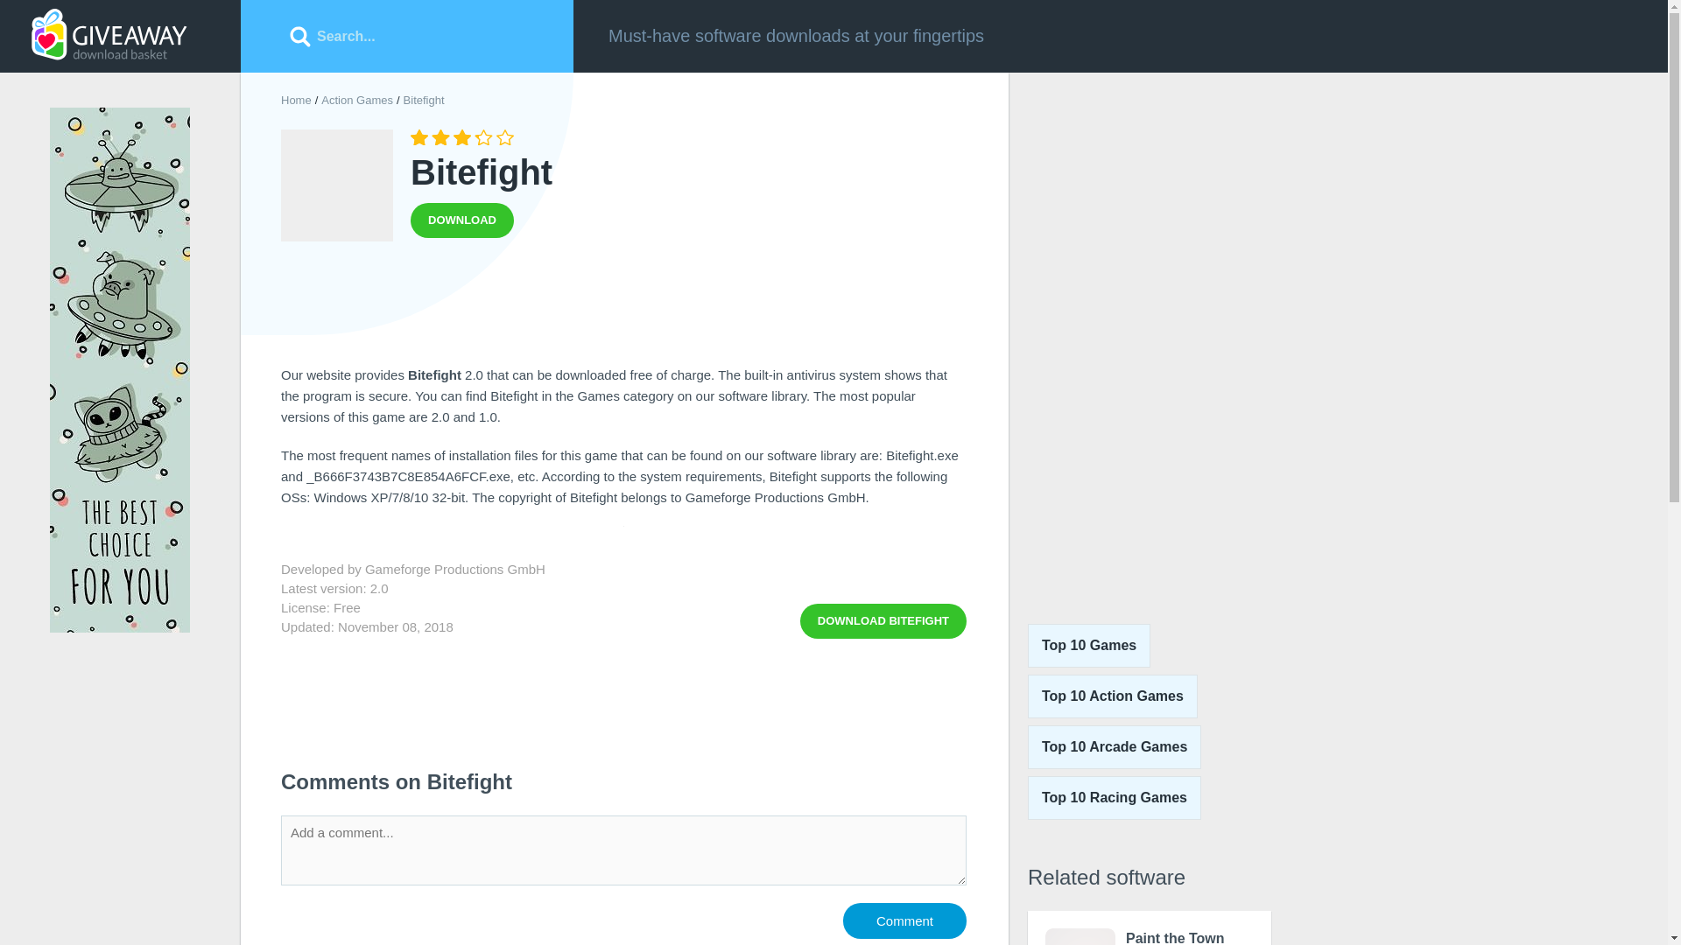  Describe the element at coordinates (1114, 747) in the screenshot. I see `Advertisement` at that location.